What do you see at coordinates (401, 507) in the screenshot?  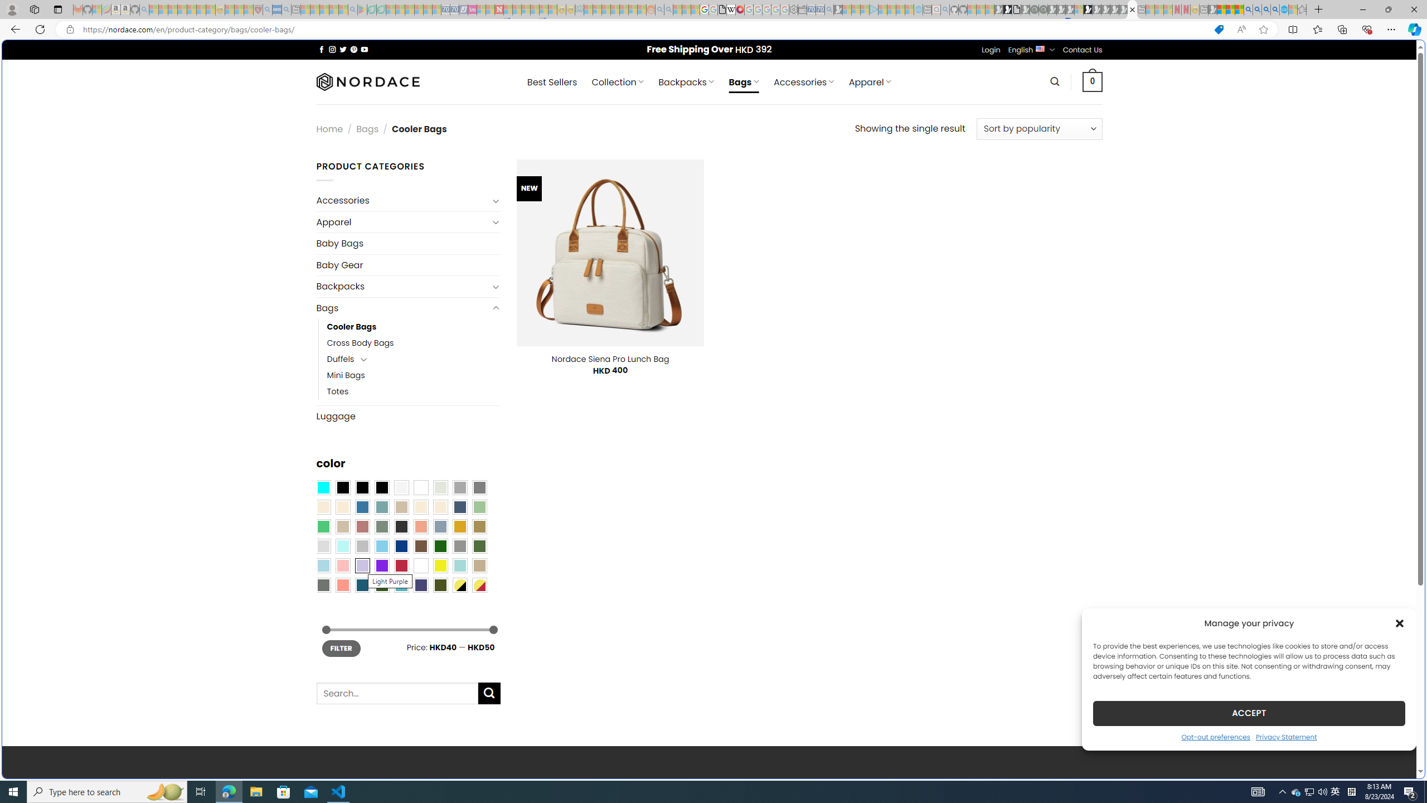 I see `Brownie` at bounding box center [401, 507].